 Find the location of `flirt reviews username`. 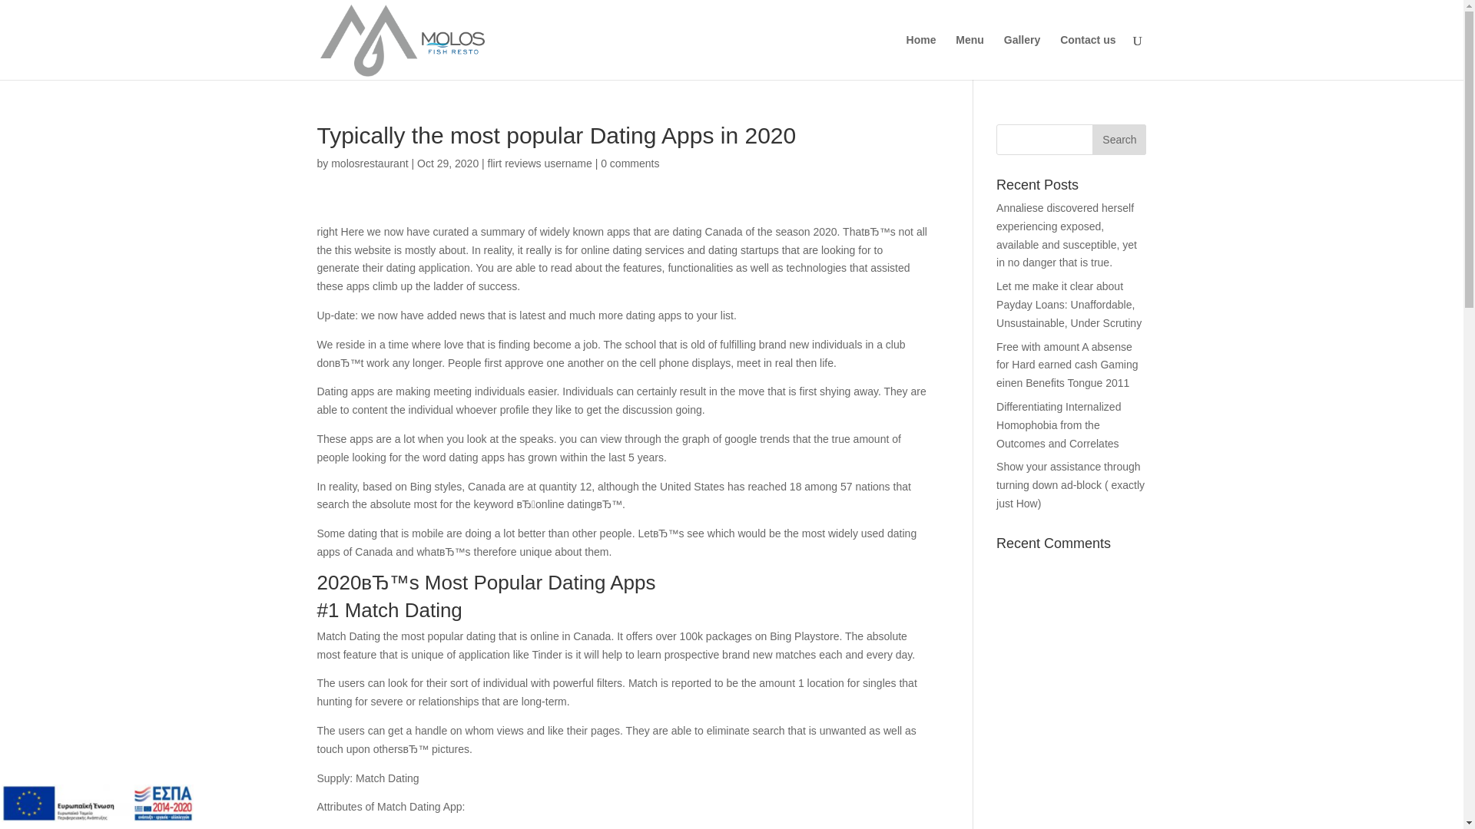

flirt reviews username is located at coordinates (540, 163).